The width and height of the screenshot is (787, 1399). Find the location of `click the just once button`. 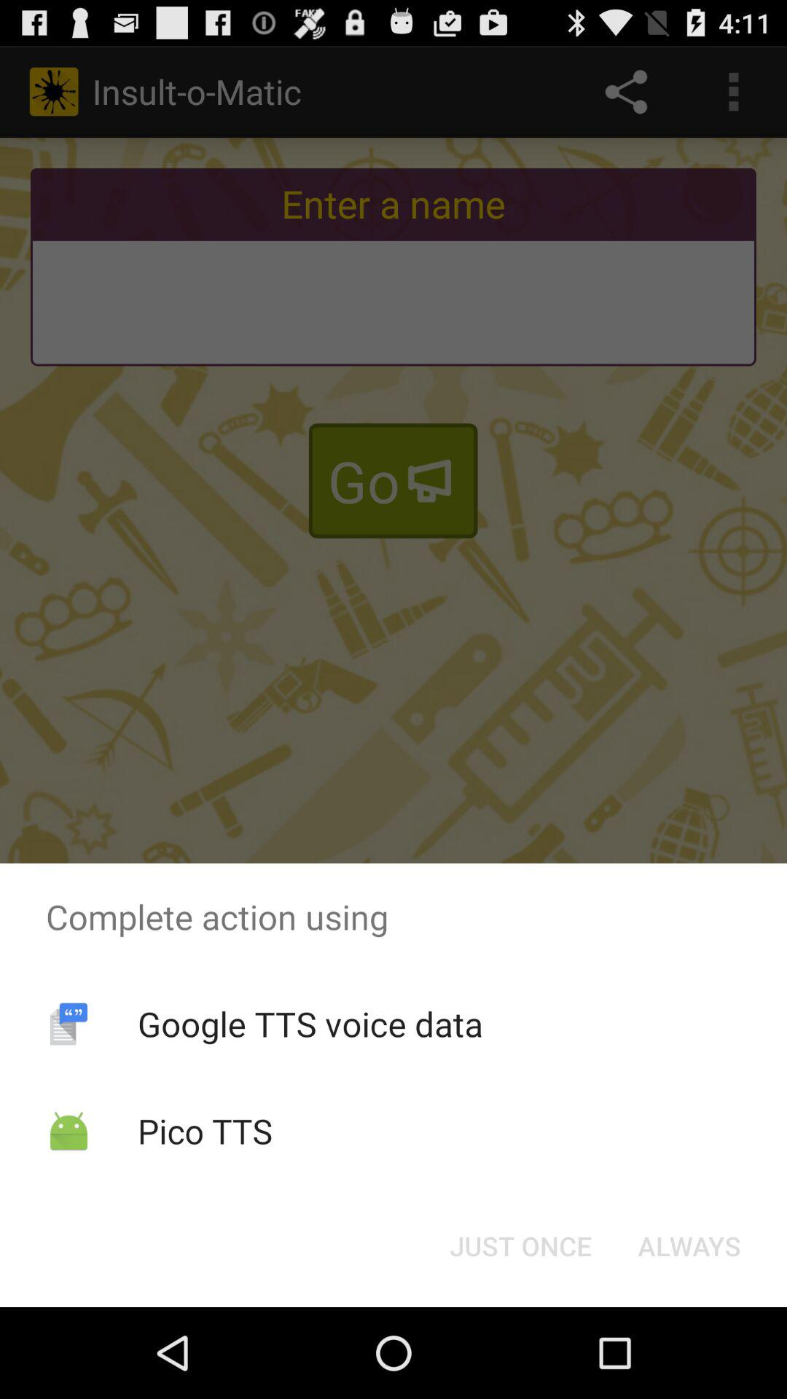

click the just once button is located at coordinates (520, 1246).